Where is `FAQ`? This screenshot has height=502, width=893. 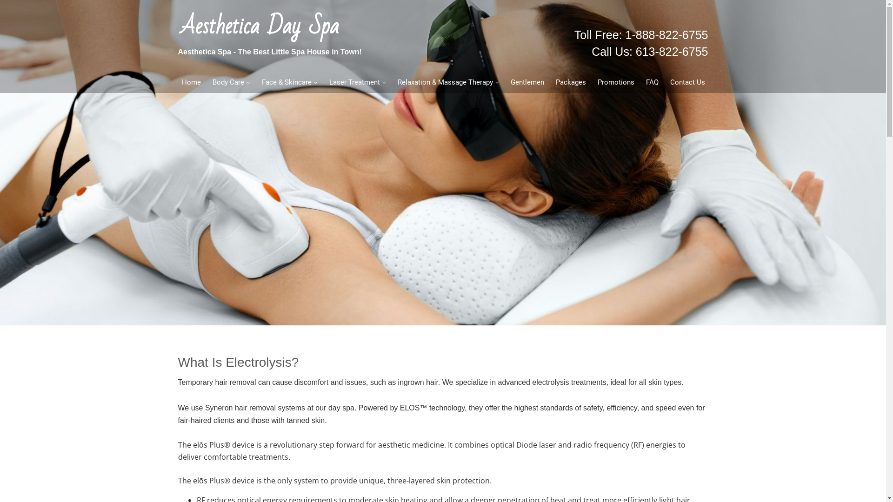
FAQ is located at coordinates (652, 83).